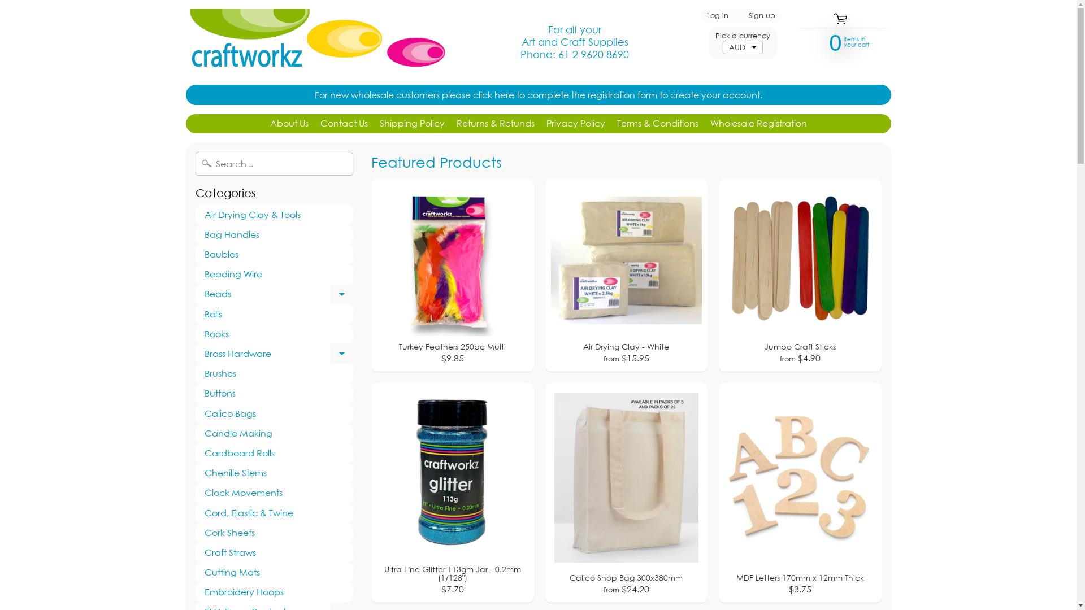 The width and height of the screenshot is (1085, 610). I want to click on 0
items in your cart, so click(836, 42).